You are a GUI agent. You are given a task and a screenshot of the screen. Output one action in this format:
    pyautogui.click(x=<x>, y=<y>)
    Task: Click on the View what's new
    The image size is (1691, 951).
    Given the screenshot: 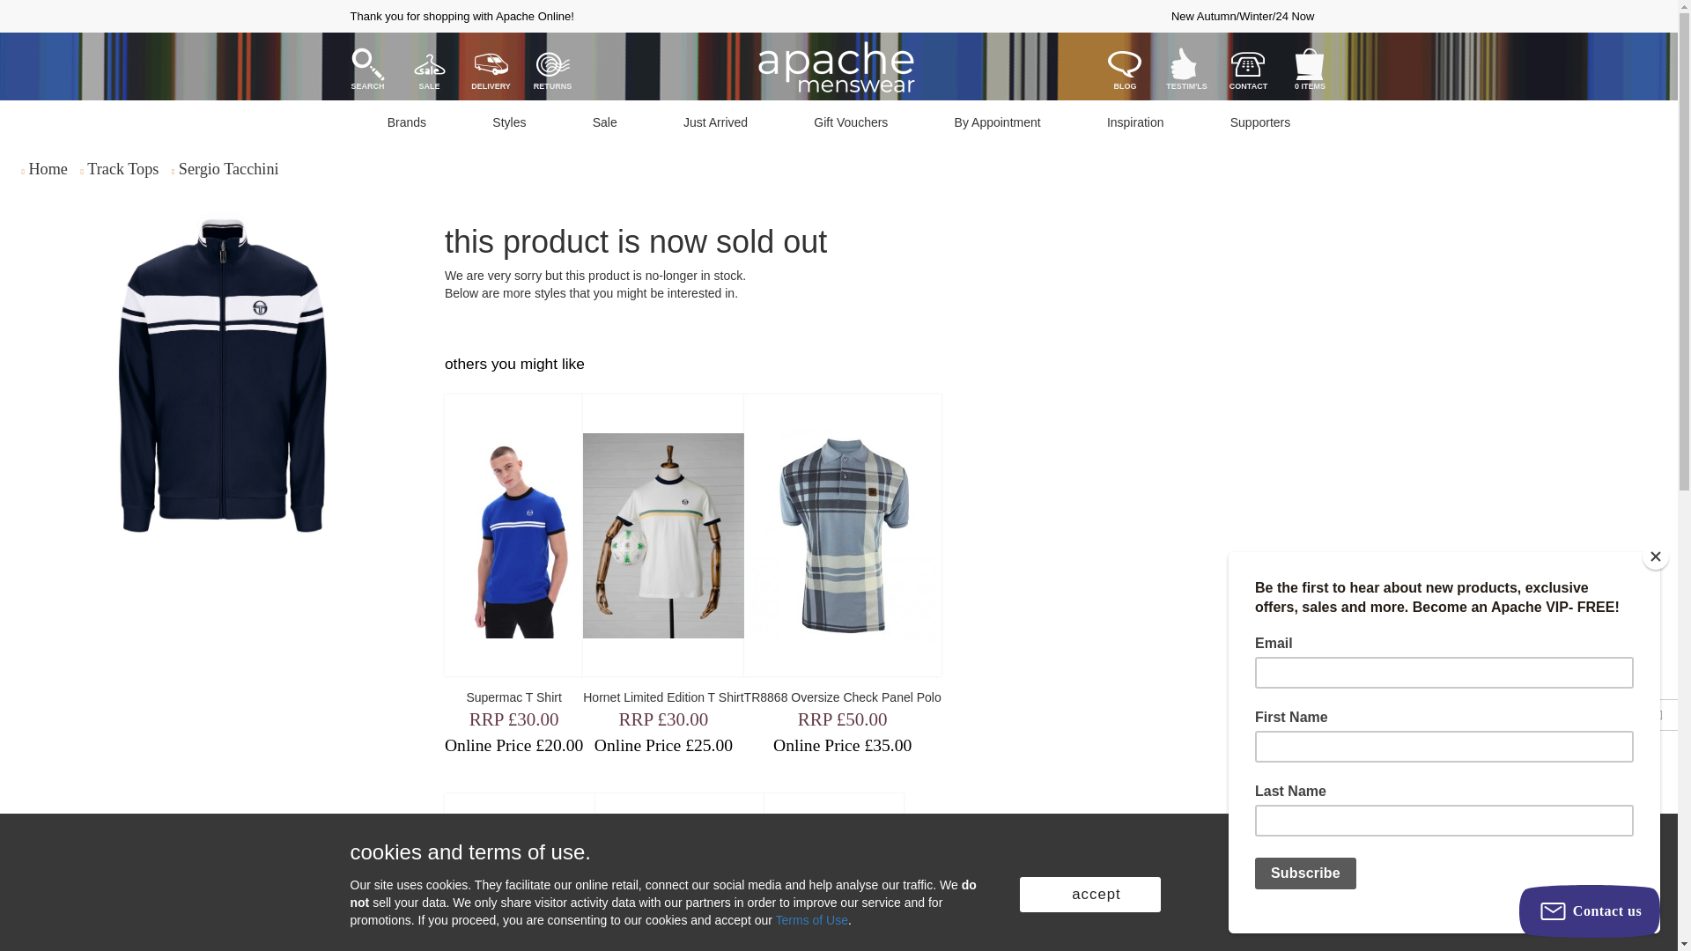 What is the action you would take?
    pyautogui.click(x=715, y=122)
    